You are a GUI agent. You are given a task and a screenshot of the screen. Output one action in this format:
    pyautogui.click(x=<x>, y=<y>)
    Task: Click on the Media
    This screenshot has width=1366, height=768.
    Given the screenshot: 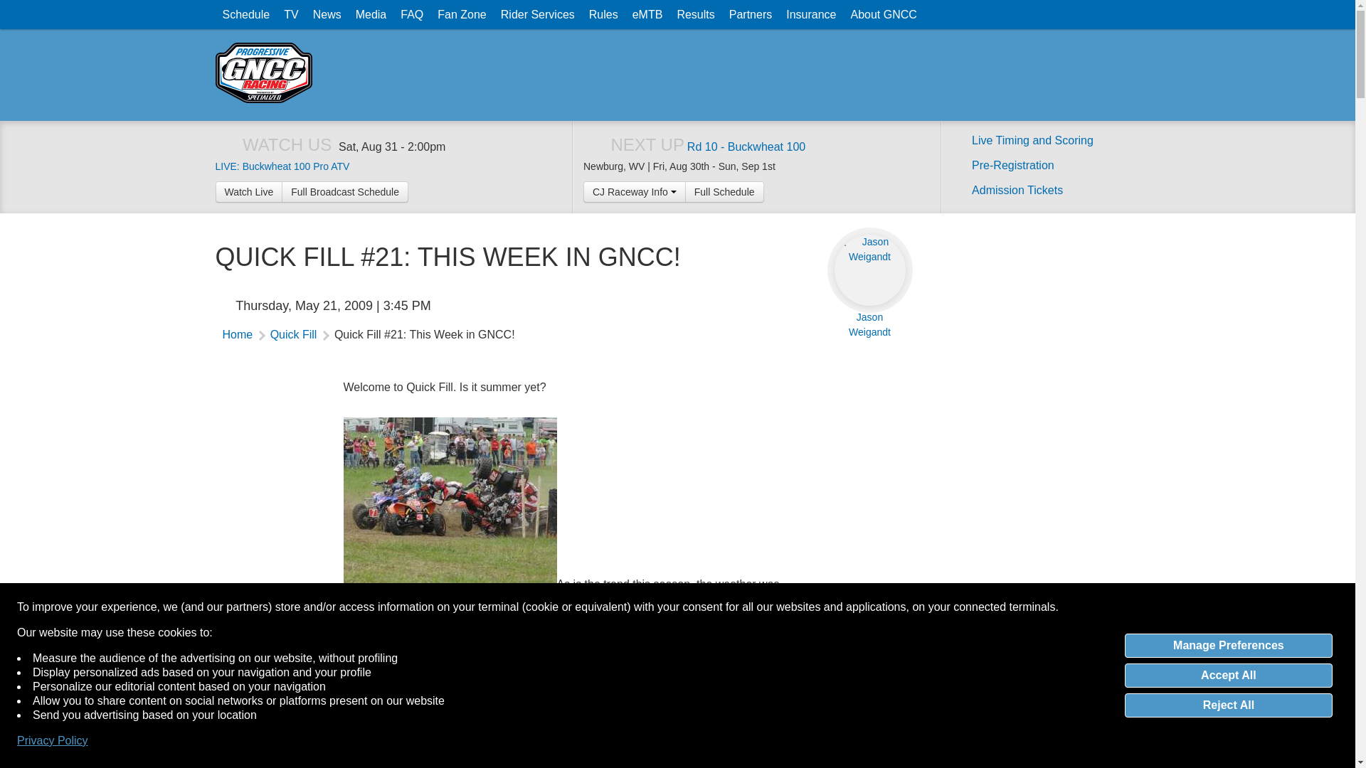 What is the action you would take?
    pyautogui.click(x=371, y=14)
    